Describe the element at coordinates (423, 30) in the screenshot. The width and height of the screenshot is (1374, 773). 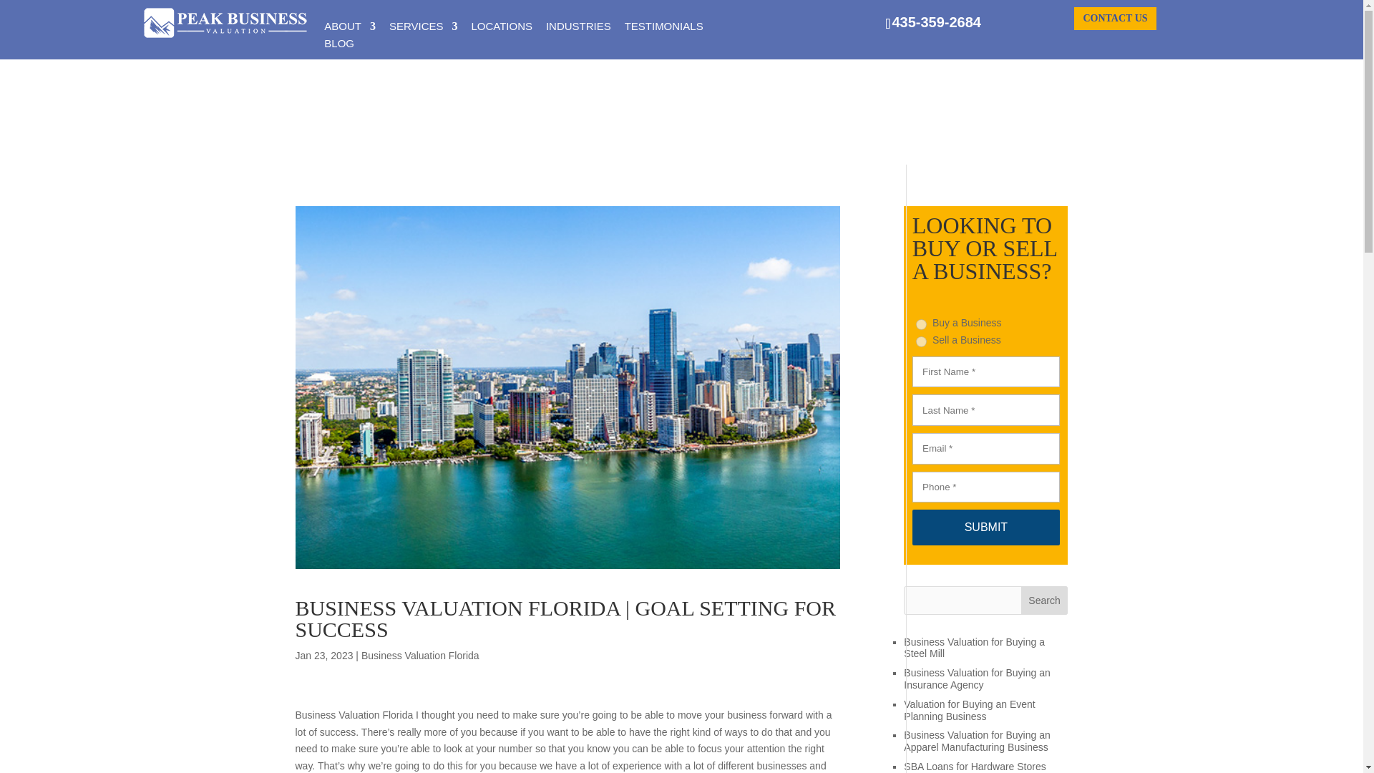
I see `SERVICES` at that location.